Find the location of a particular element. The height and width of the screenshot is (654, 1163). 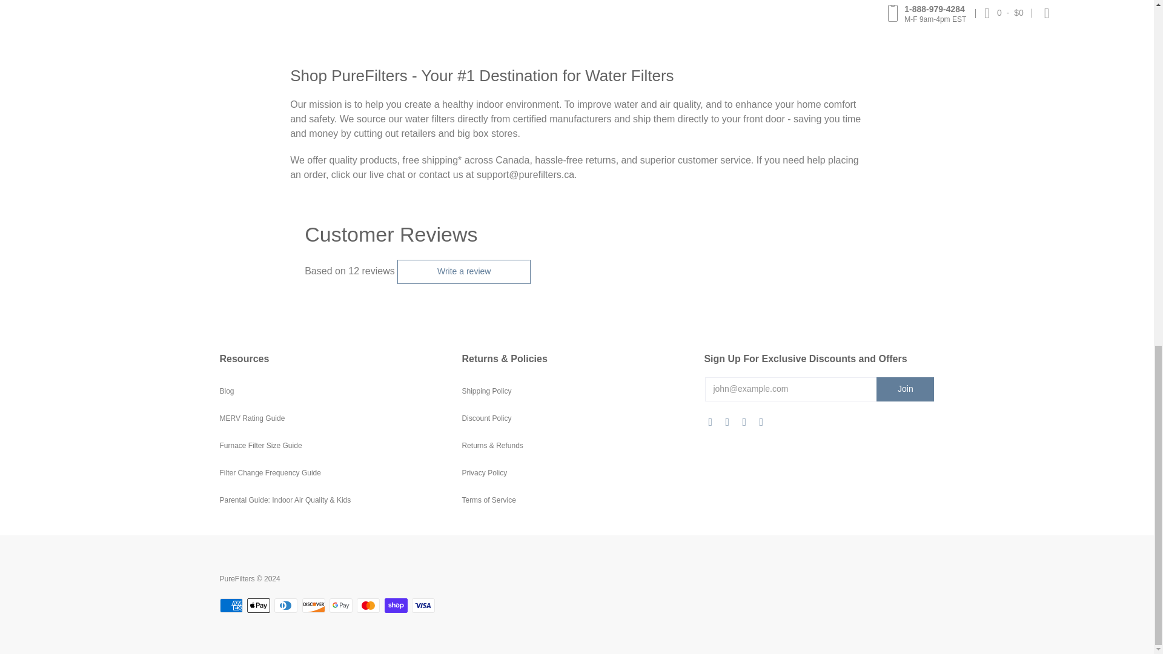

Diners Club is located at coordinates (286, 606).